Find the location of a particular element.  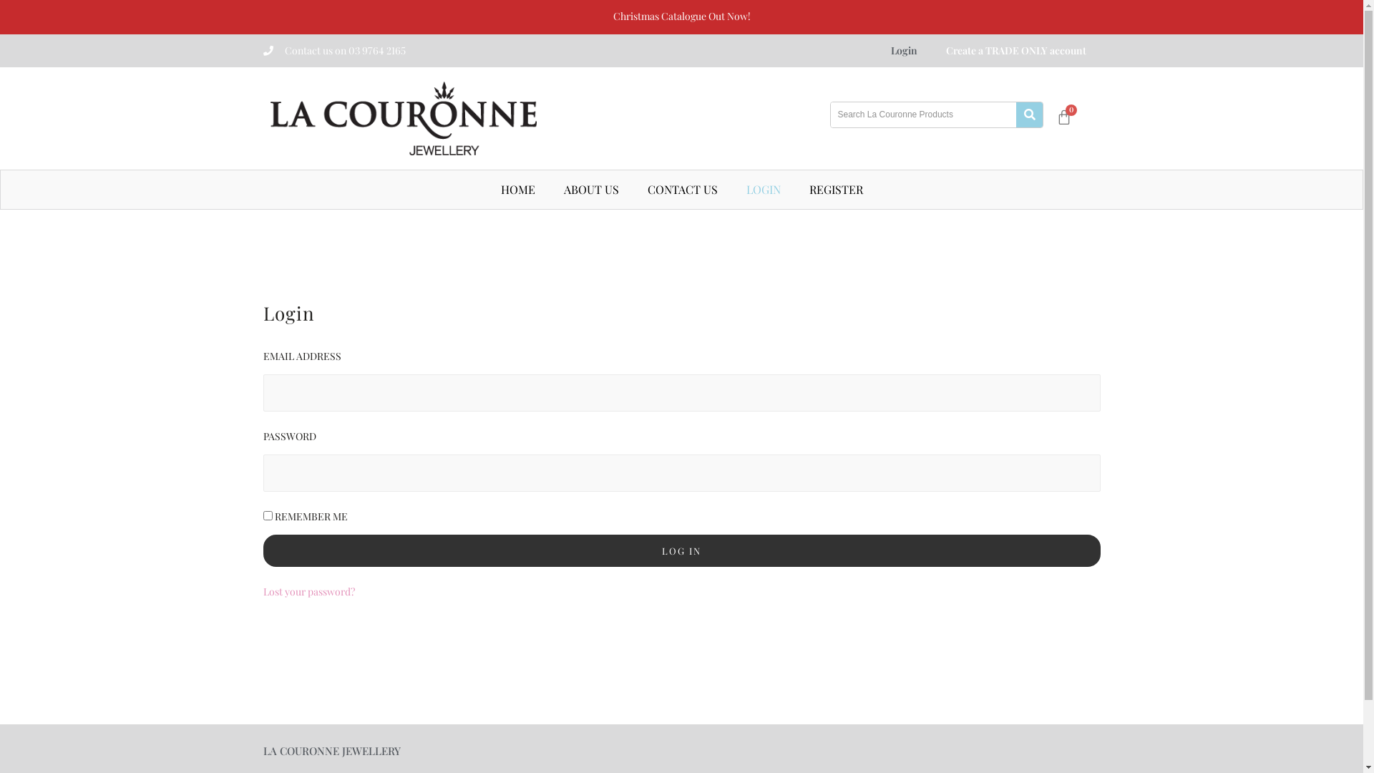

Contact us on 03 9764 2165 is located at coordinates (345, 50).